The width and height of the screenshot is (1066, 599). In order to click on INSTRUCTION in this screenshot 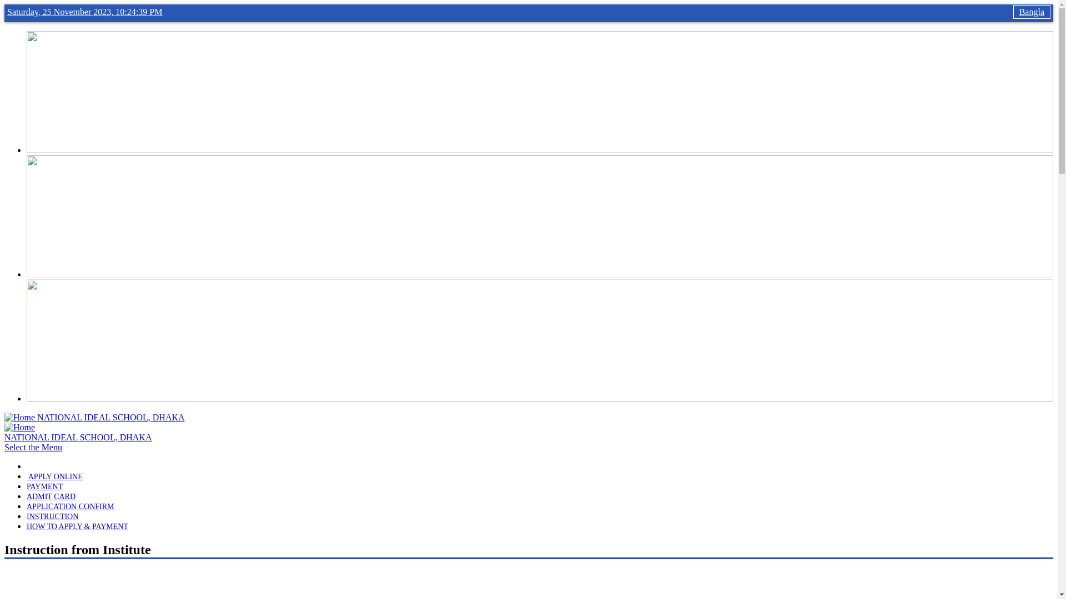, I will do `click(52, 517)`.